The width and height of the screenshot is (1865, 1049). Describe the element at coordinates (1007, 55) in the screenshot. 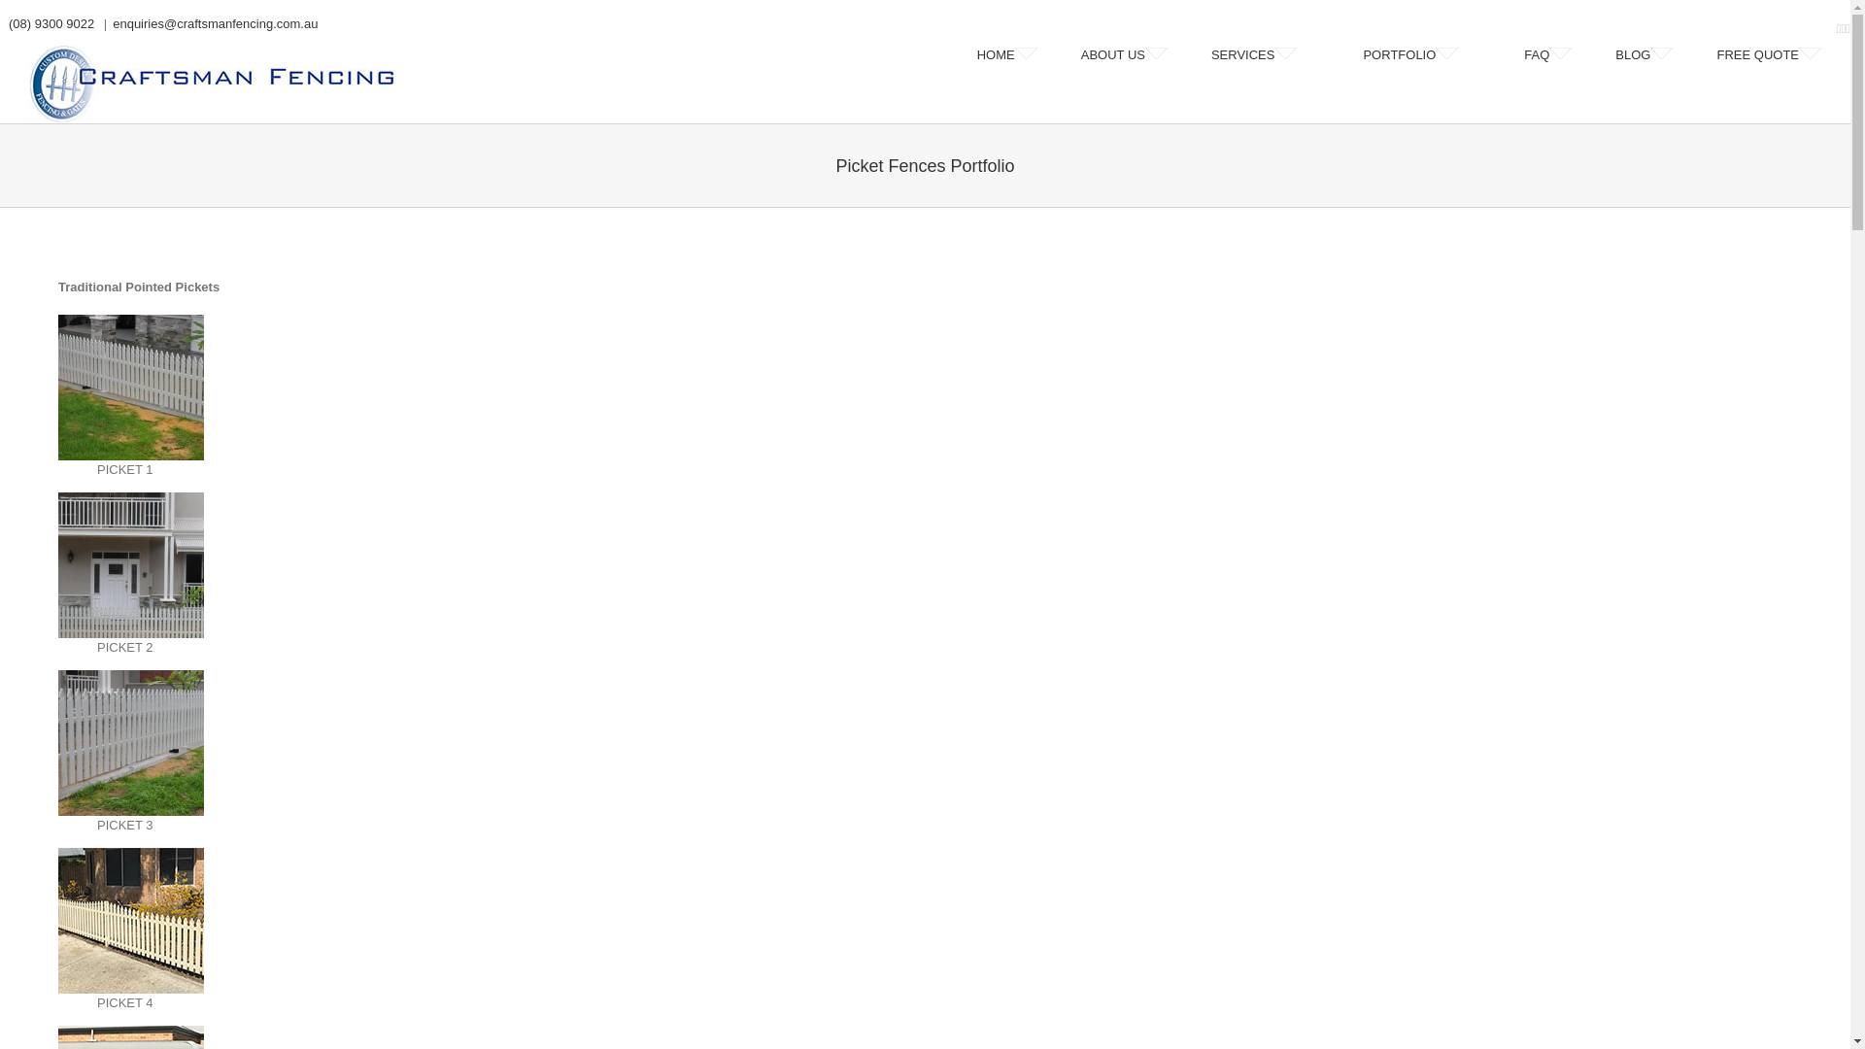

I see `HOME` at that location.